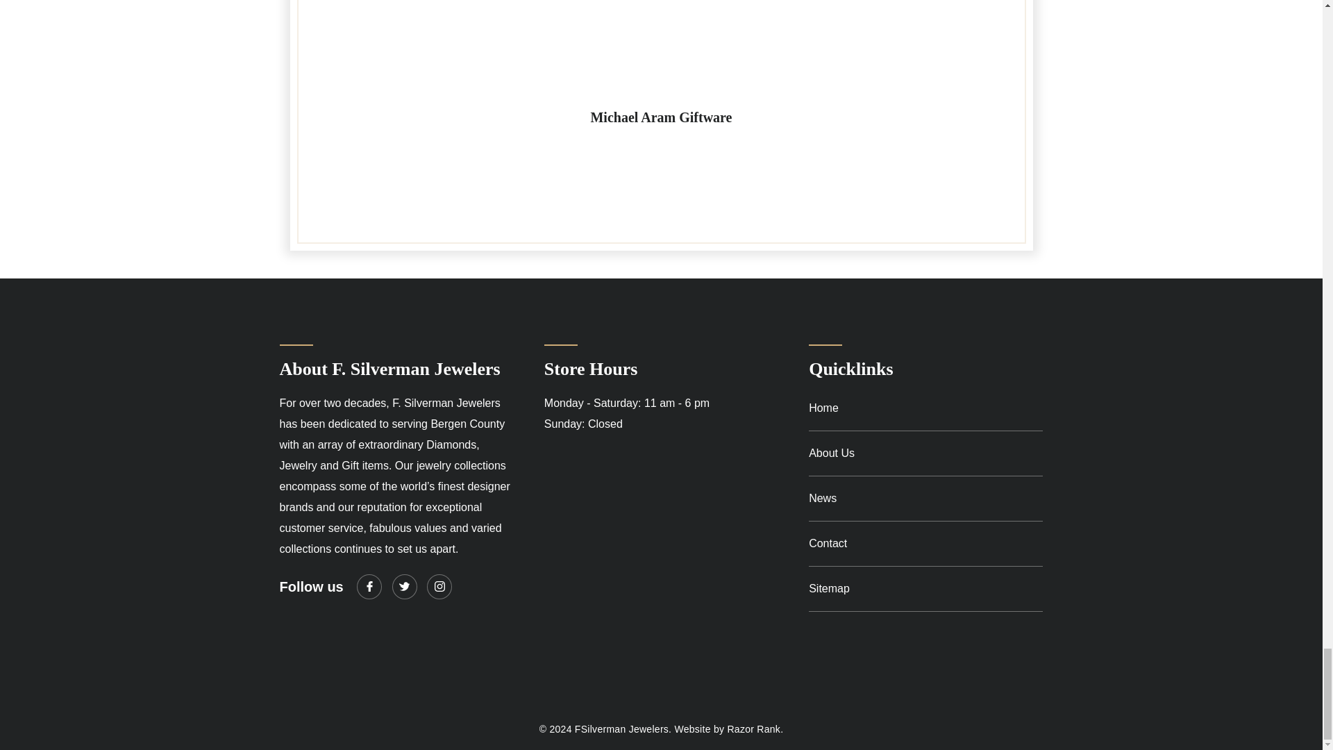 The height and width of the screenshot is (750, 1333). Describe the element at coordinates (369, 586) in the screenshot. I see `Facebook` at that location.